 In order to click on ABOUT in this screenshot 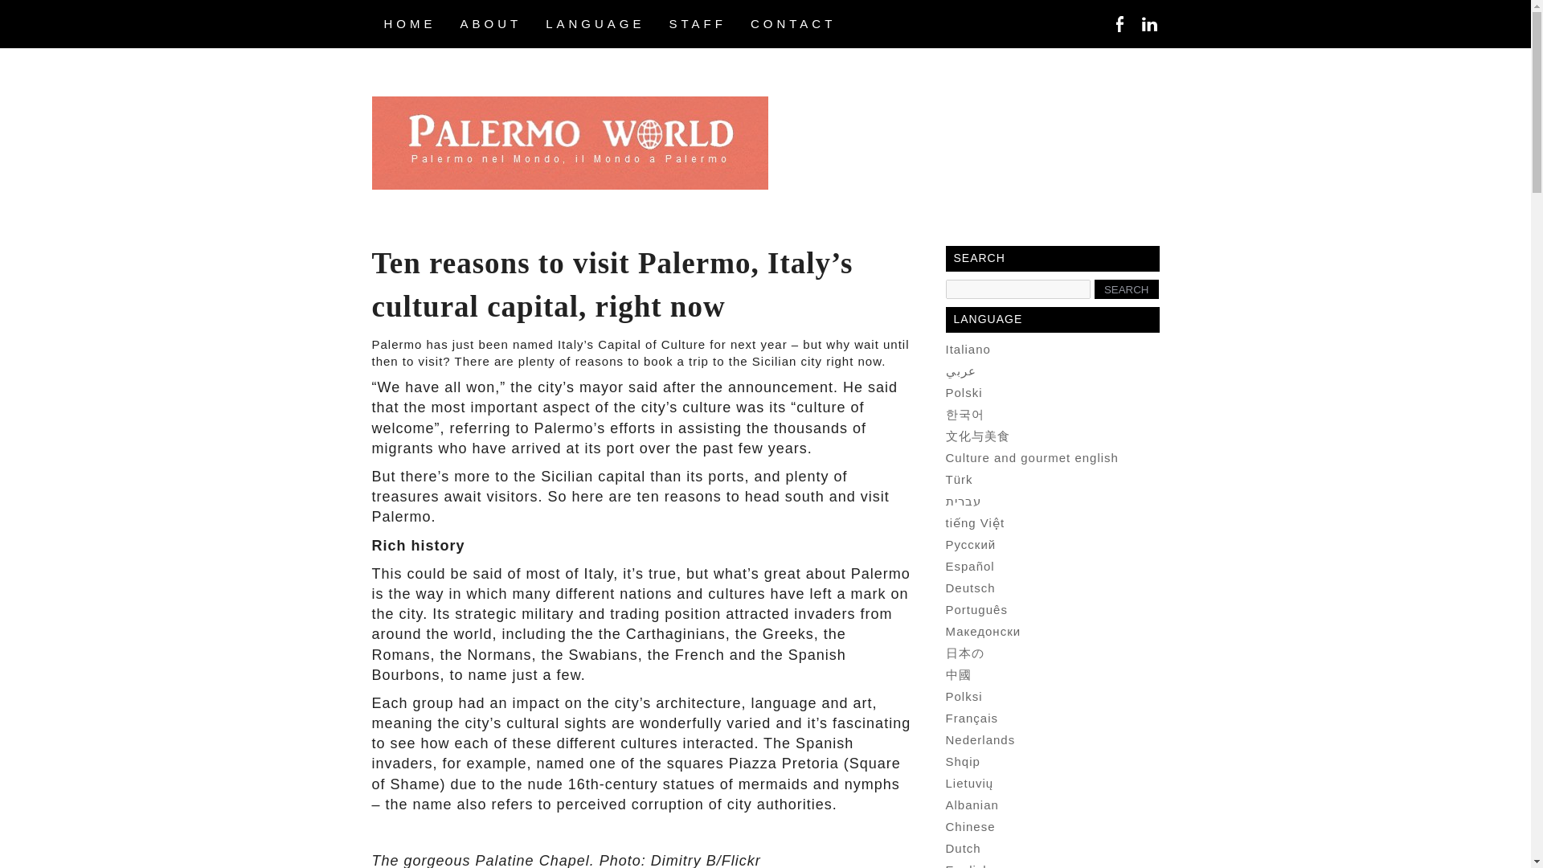, I will do `click(491, 24)`.